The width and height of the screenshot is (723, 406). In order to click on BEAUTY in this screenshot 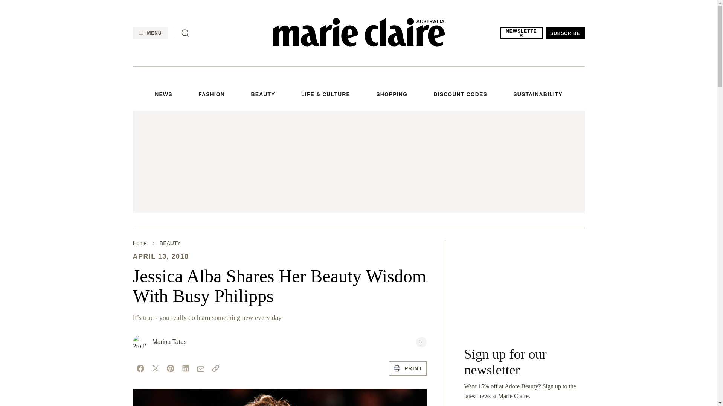, I will do `click(263, 95)`.